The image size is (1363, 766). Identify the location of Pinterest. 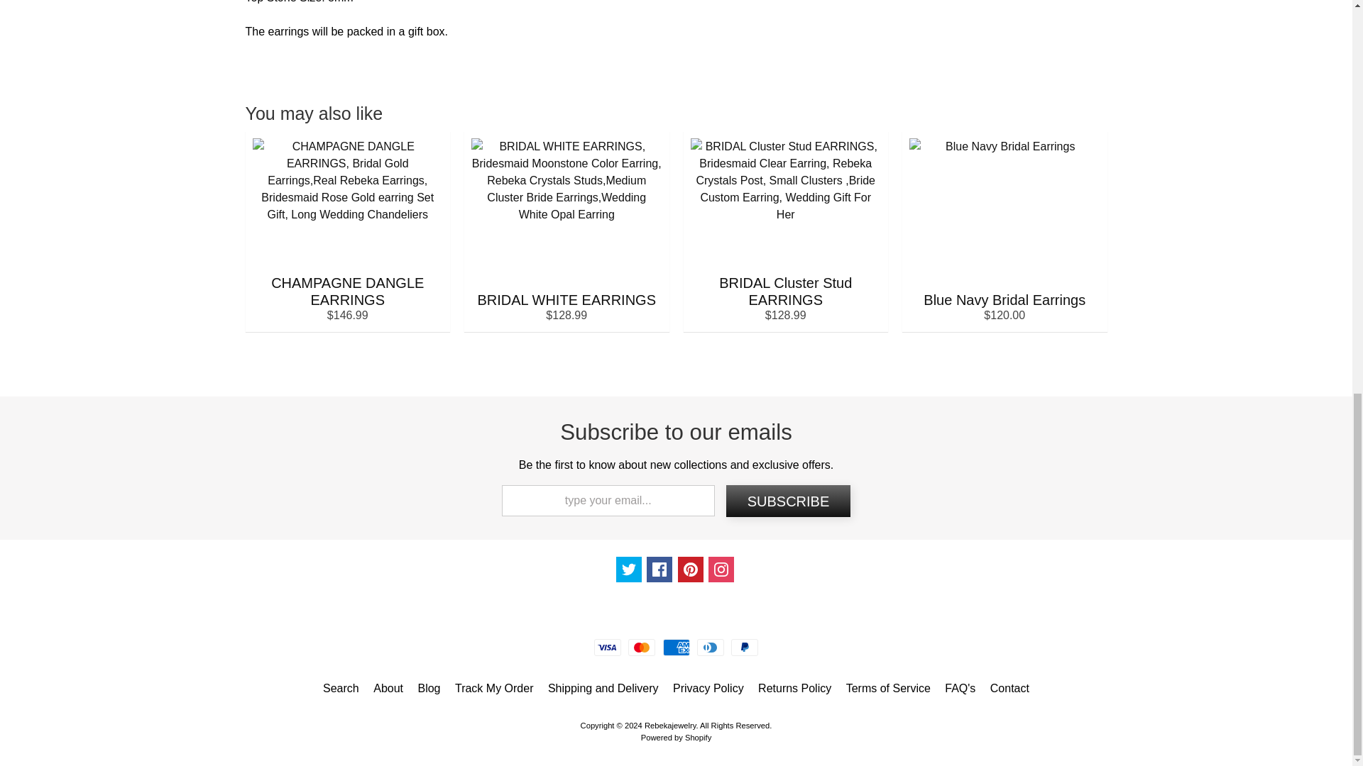
(690, 569).